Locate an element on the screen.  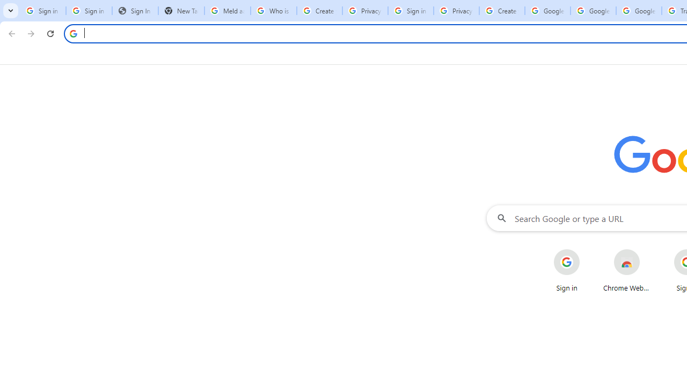
Create your Google Account is located at coordinates (502, 11).